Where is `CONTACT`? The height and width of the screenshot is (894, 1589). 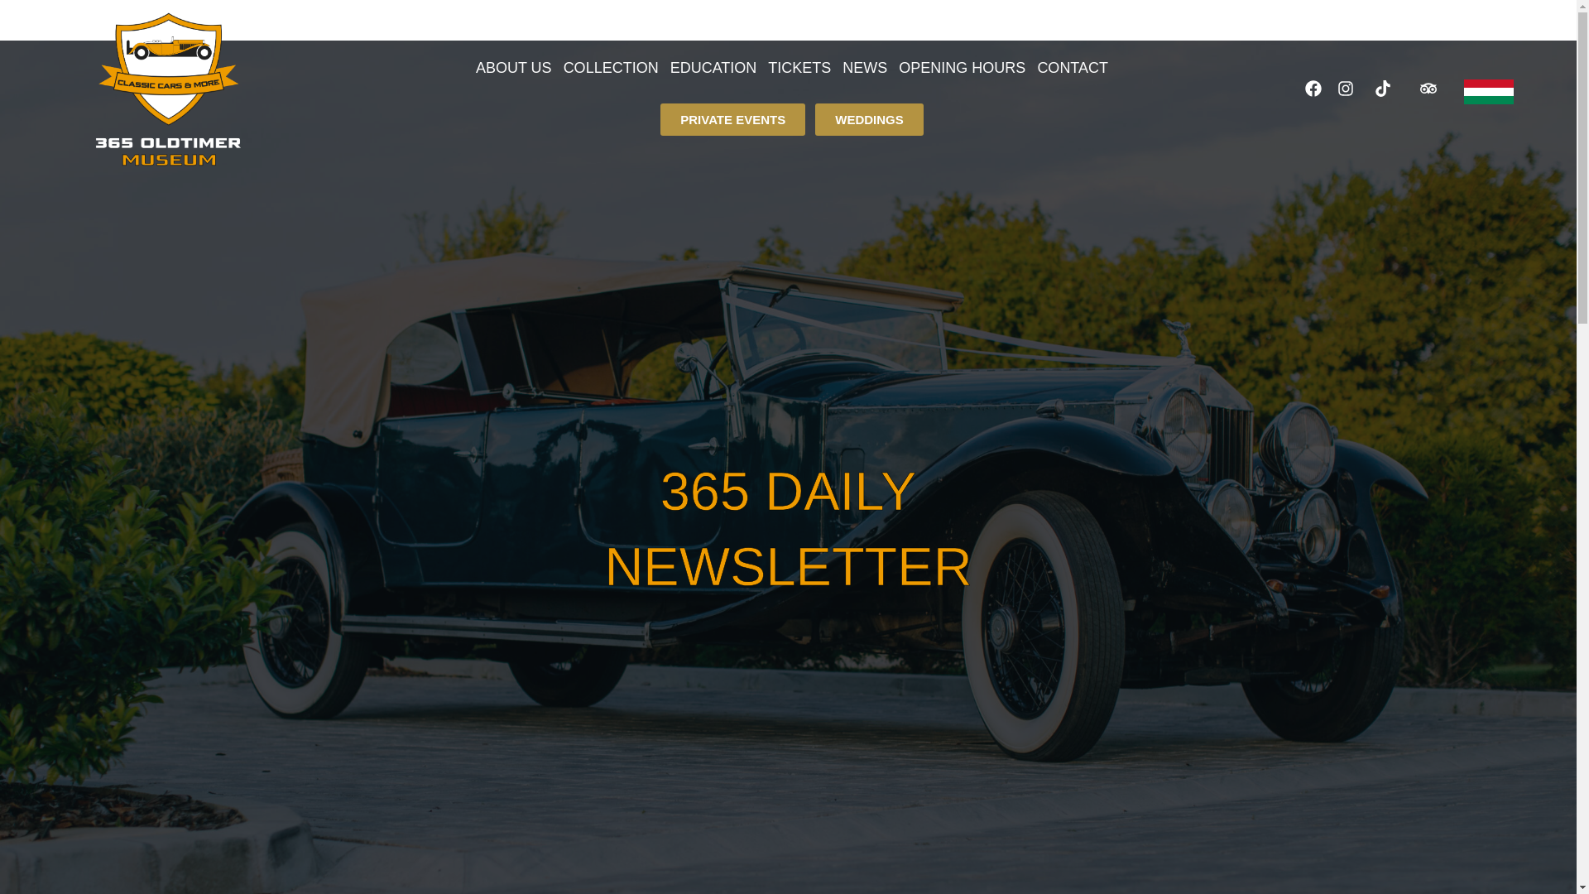
CONTACT is located at coordinates (1073, 68).